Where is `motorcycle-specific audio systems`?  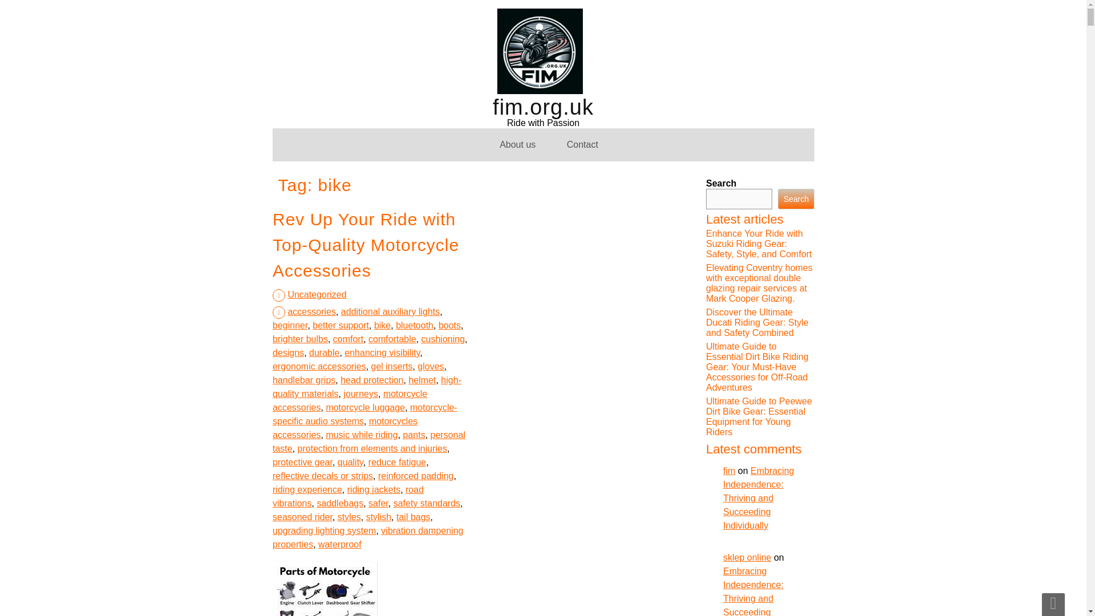 motorcycle-specific audio systems is located at coordinates (370, 517).